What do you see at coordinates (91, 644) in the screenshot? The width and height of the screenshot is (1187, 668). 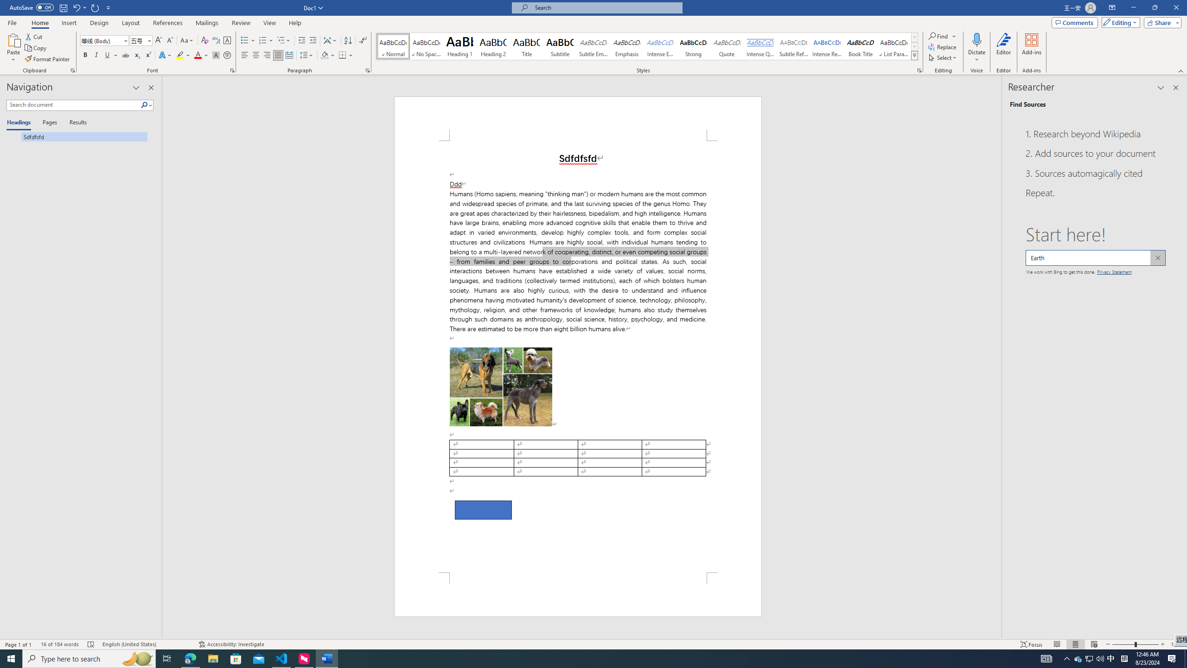 I see `Spelling and Grammar Check Errors` at bounding box center [91, 644].